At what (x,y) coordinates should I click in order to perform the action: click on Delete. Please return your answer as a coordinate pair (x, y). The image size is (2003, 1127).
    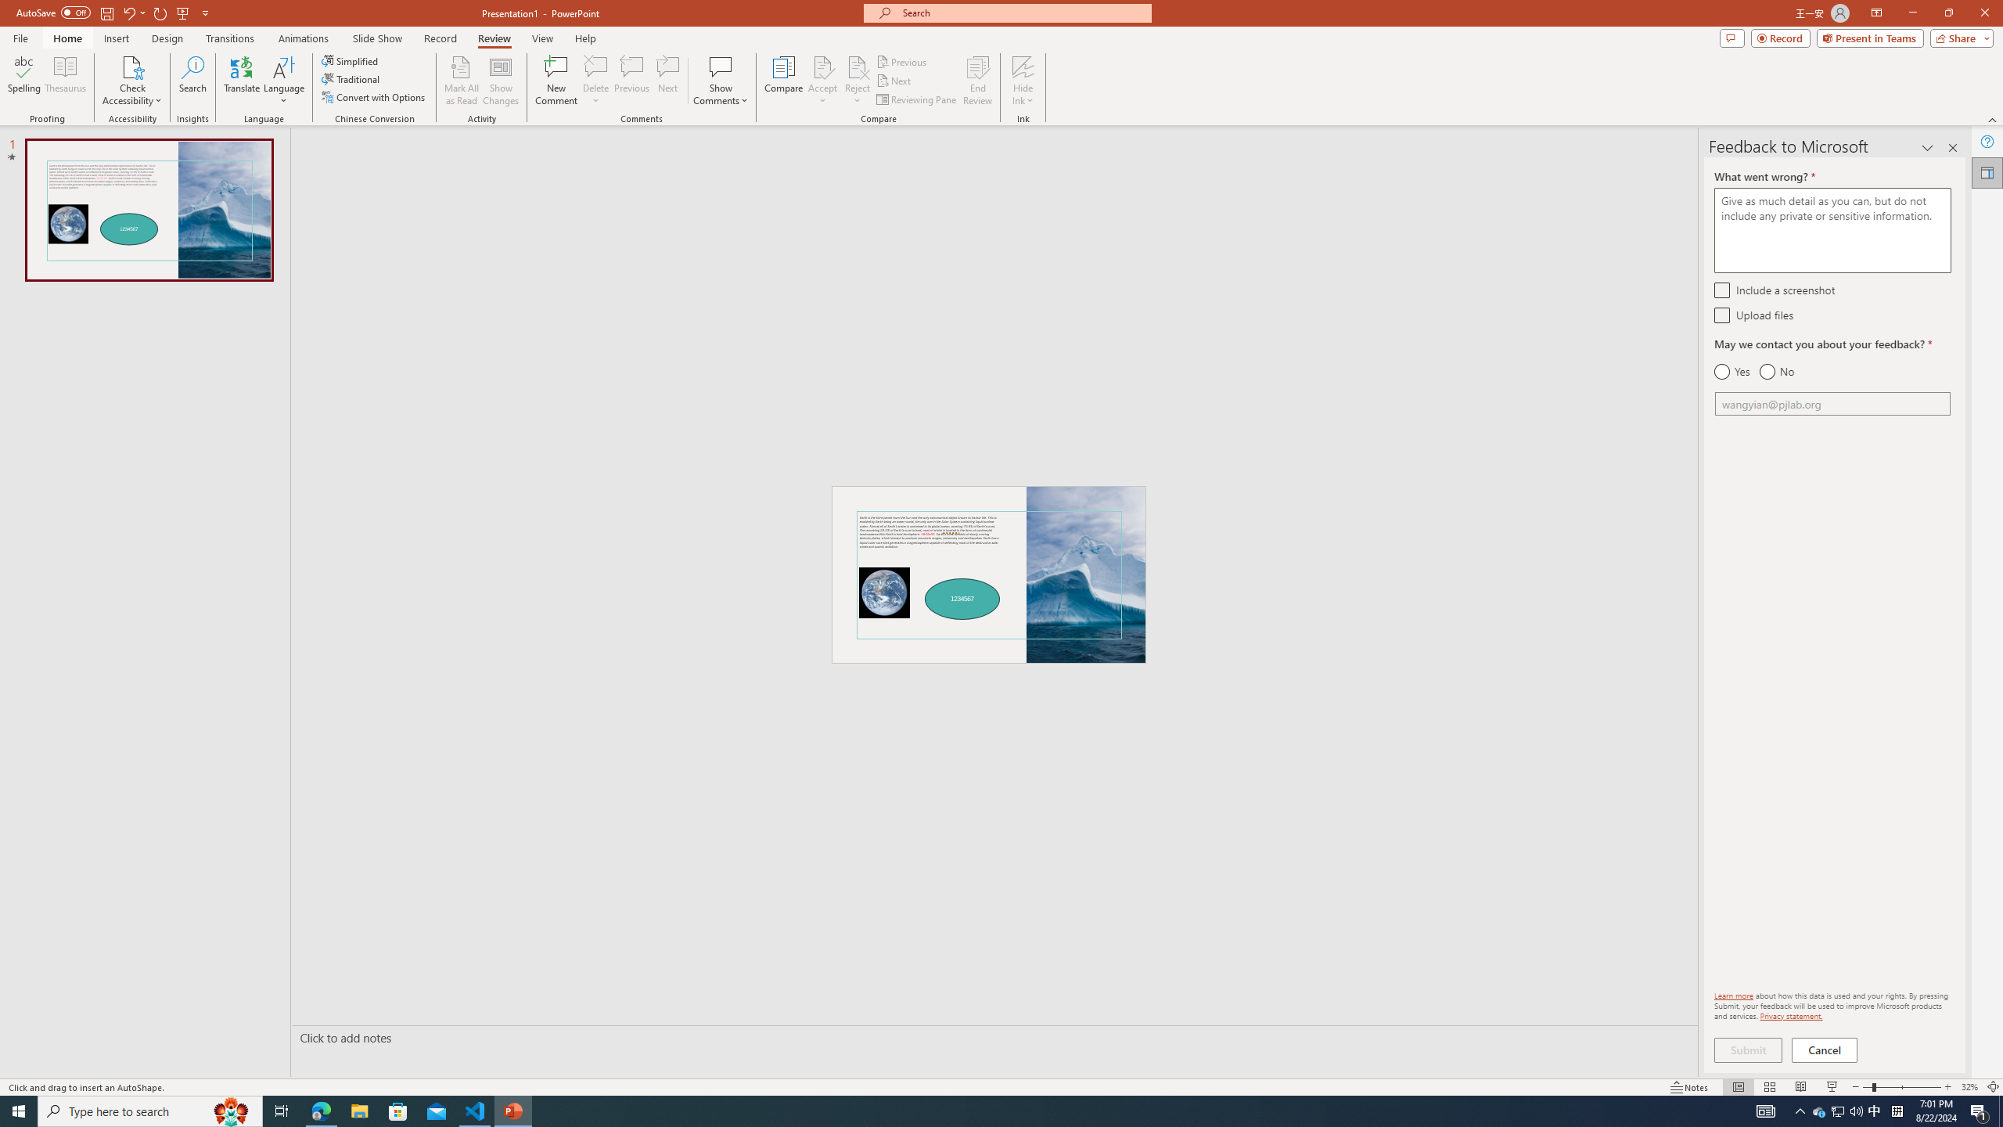
    Looking at the image, I should click on (595, 67).